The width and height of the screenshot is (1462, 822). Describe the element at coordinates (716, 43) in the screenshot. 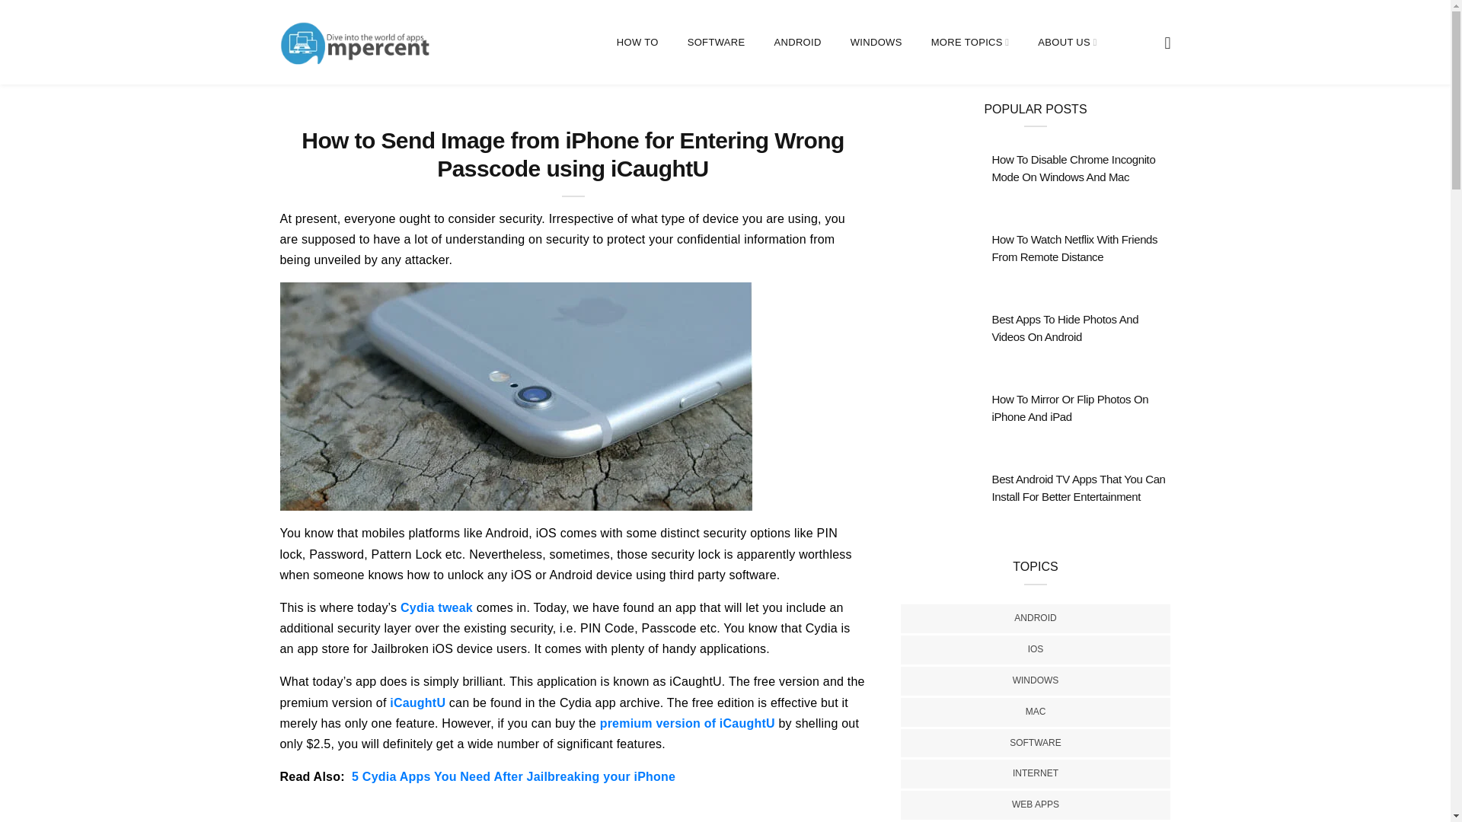

I see `SOFTWARE` at that location.